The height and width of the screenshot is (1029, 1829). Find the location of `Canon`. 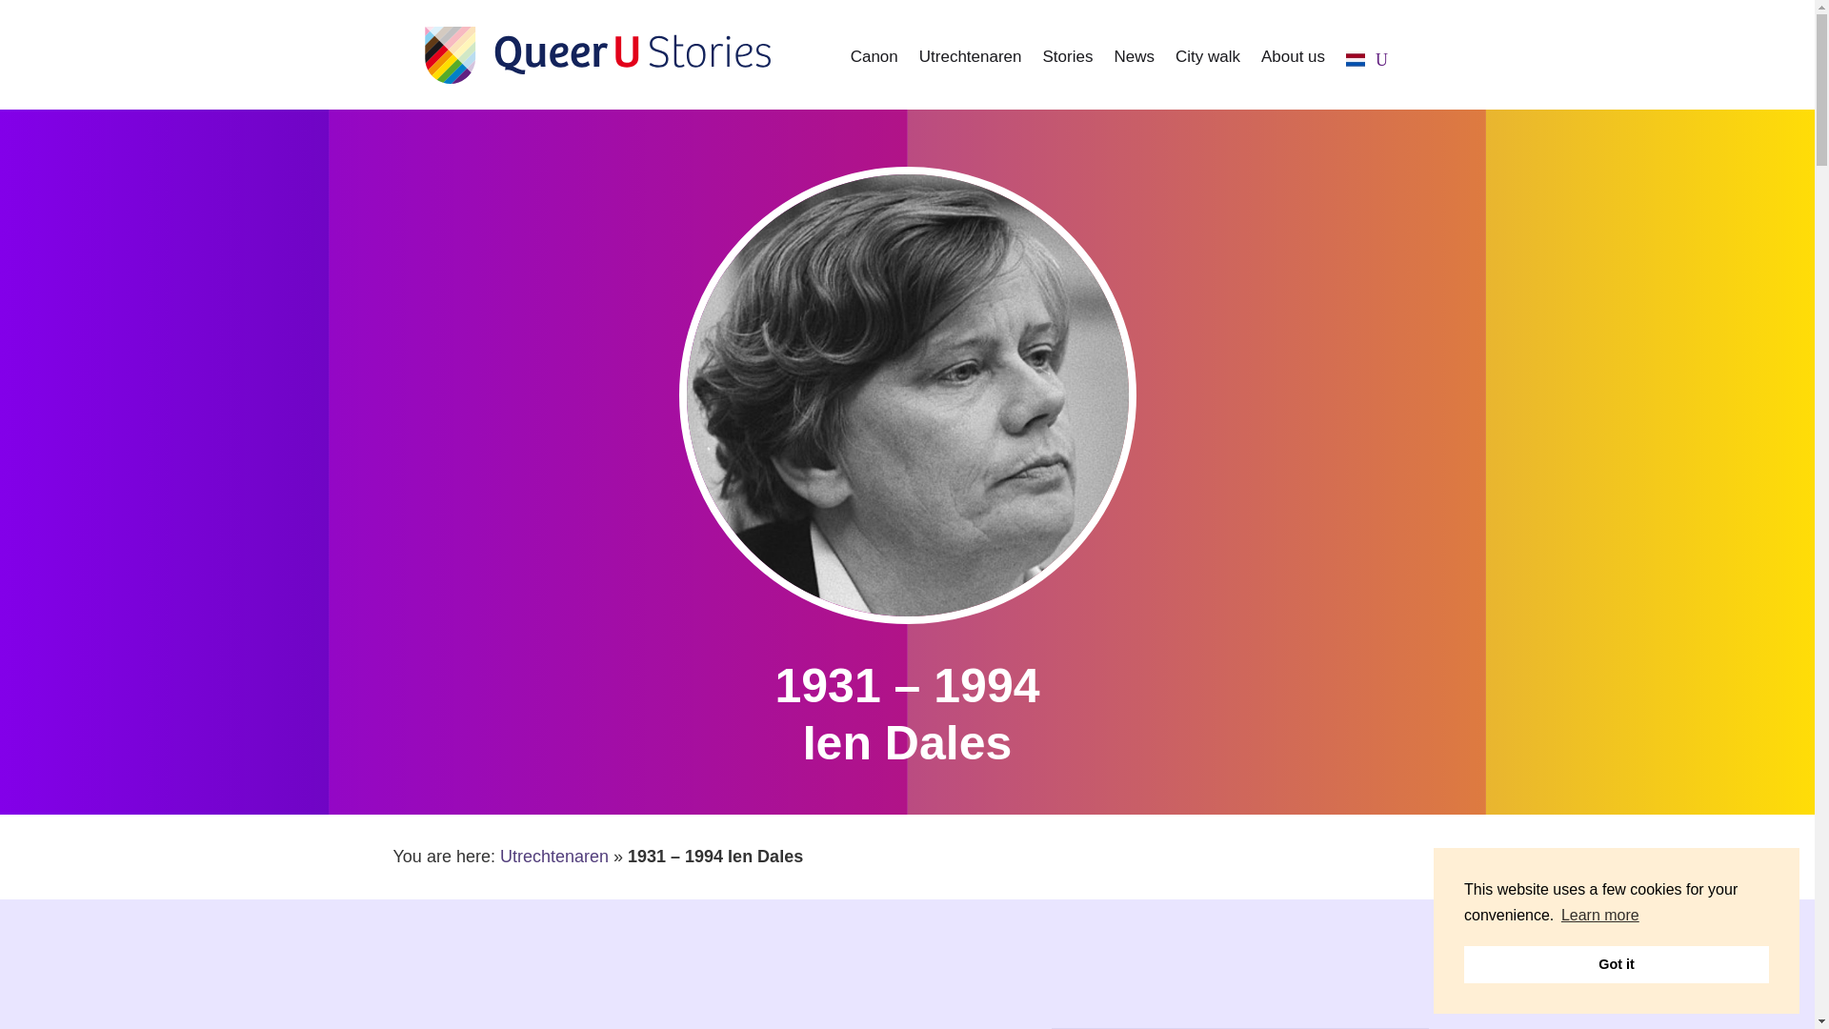

Canon is located at coordinates (874, 63).